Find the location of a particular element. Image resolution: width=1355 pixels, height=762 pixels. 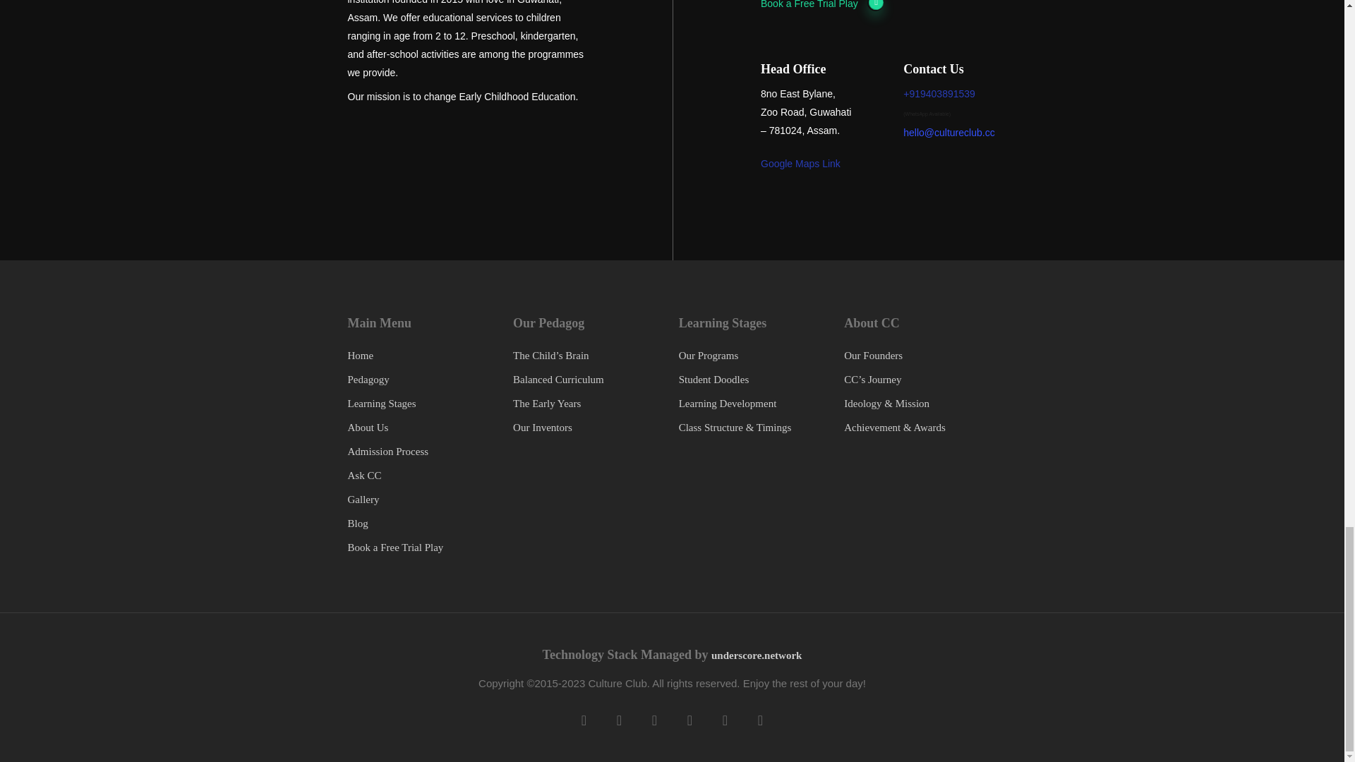

Our Programs is located at coordinates (709, 355).